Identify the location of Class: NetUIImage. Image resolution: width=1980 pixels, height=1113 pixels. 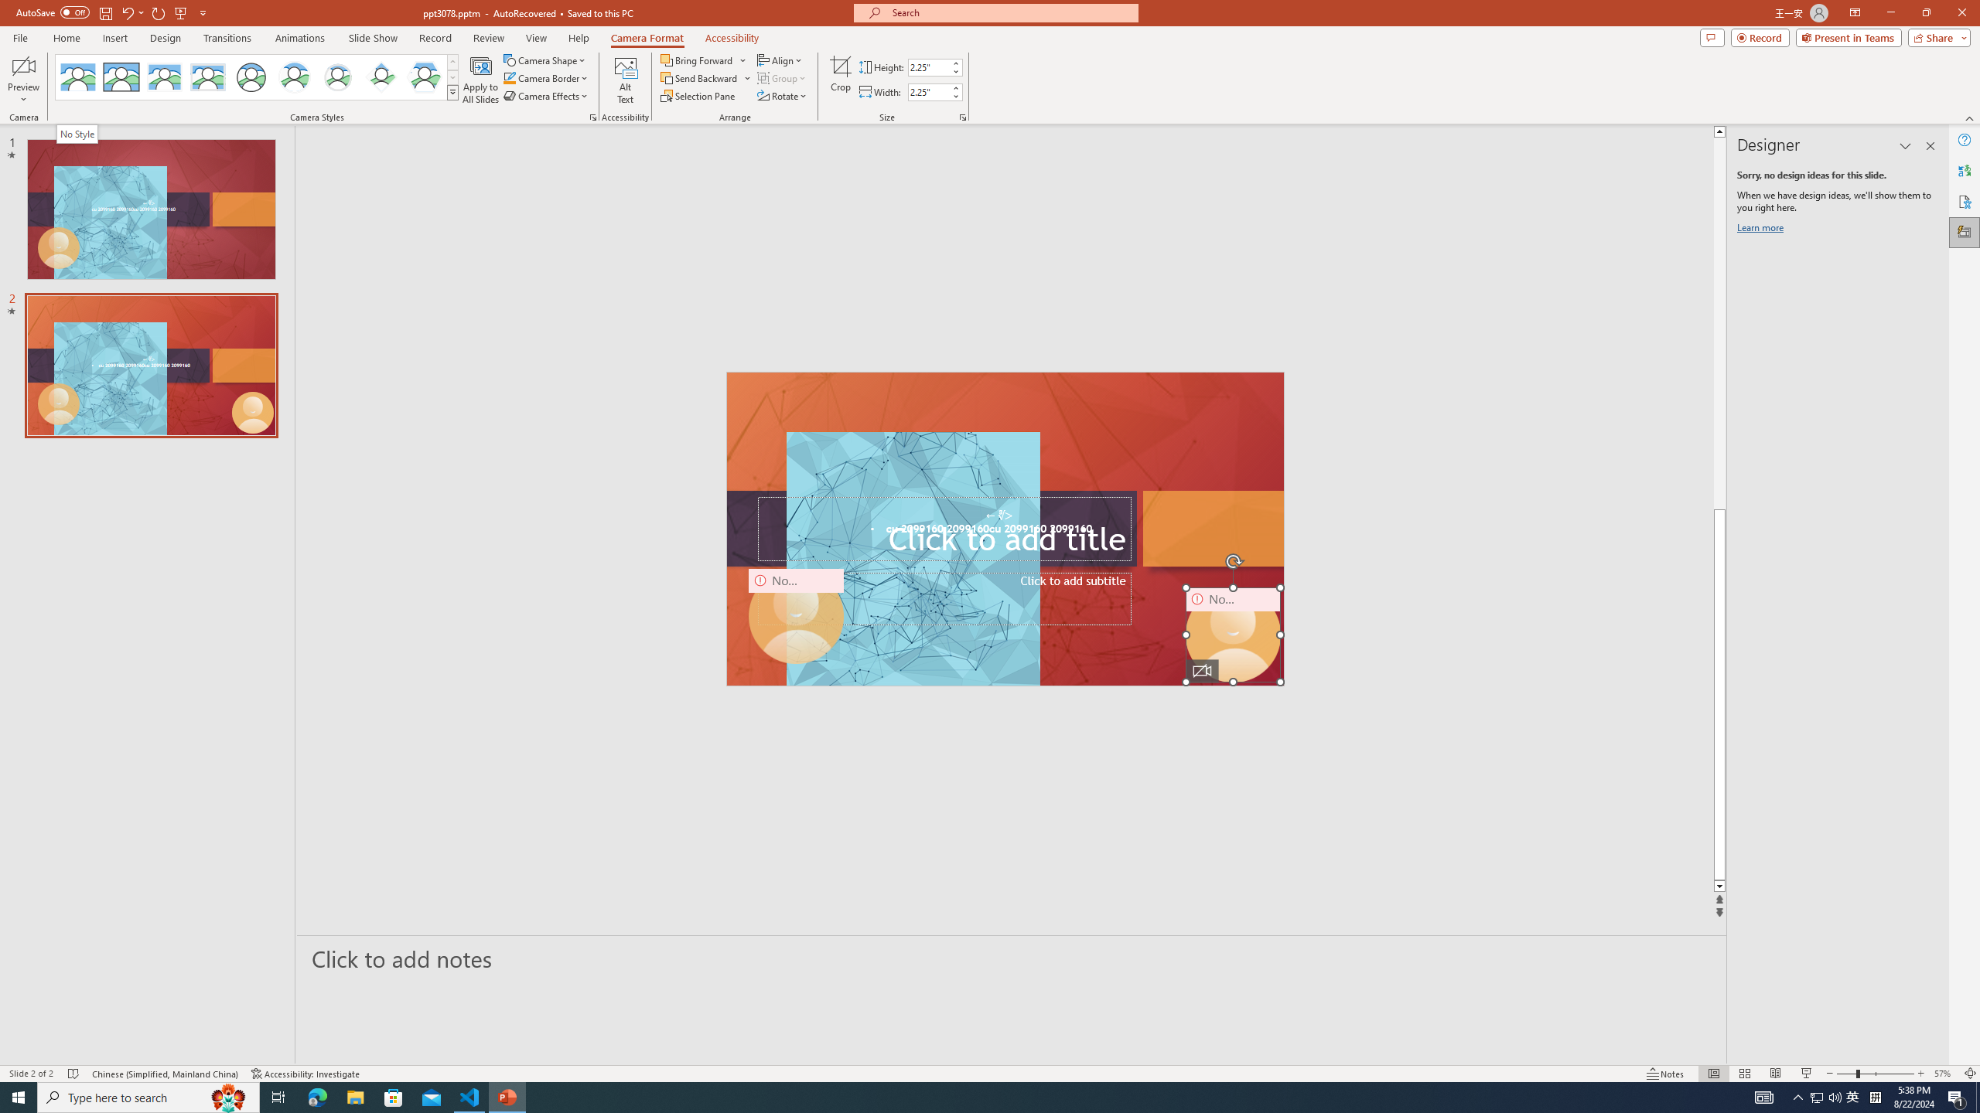
(452, 93).